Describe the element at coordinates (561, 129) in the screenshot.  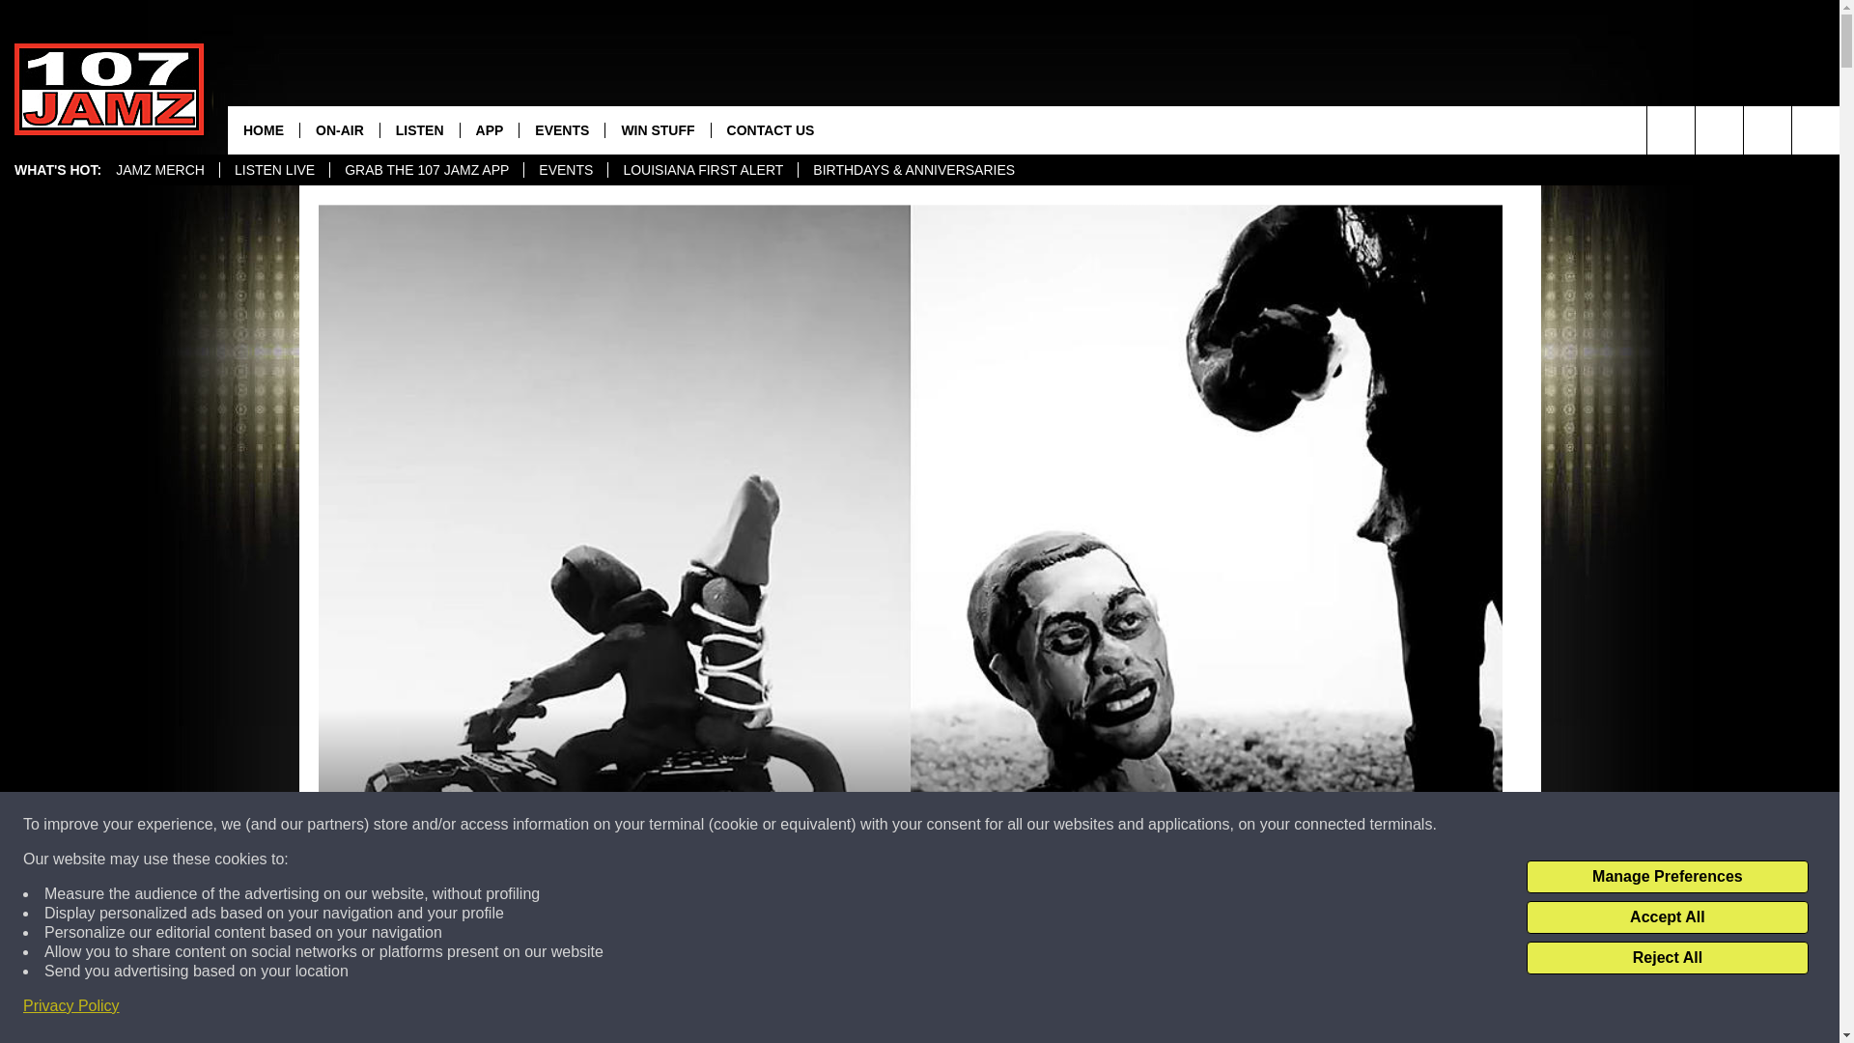
I see `EVENTS` at that location.